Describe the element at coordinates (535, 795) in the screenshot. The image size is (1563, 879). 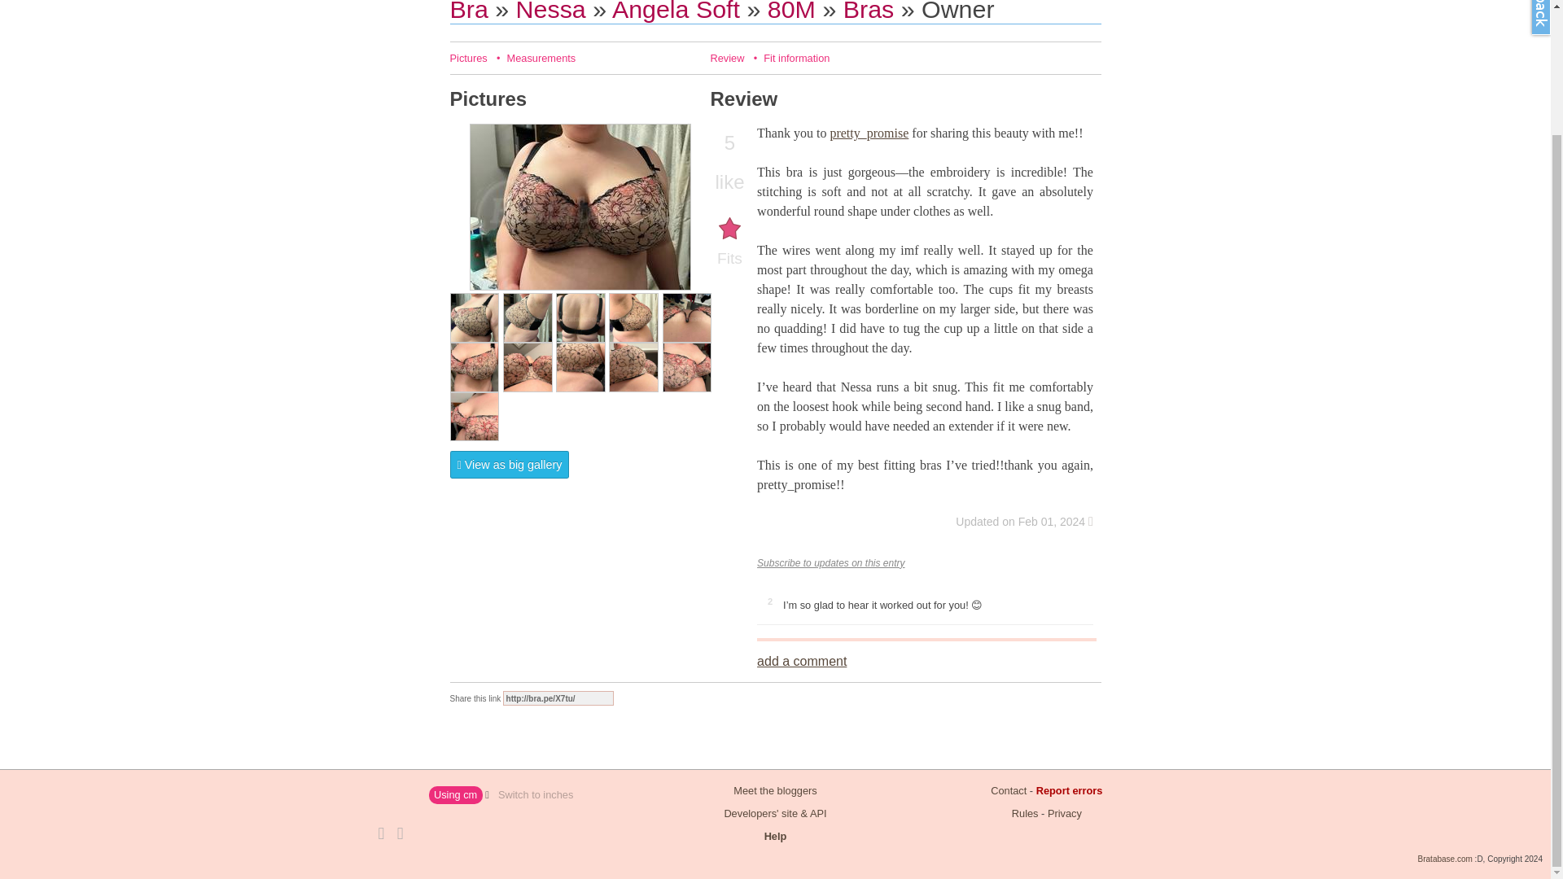
I see `Switch to inches` at that location.